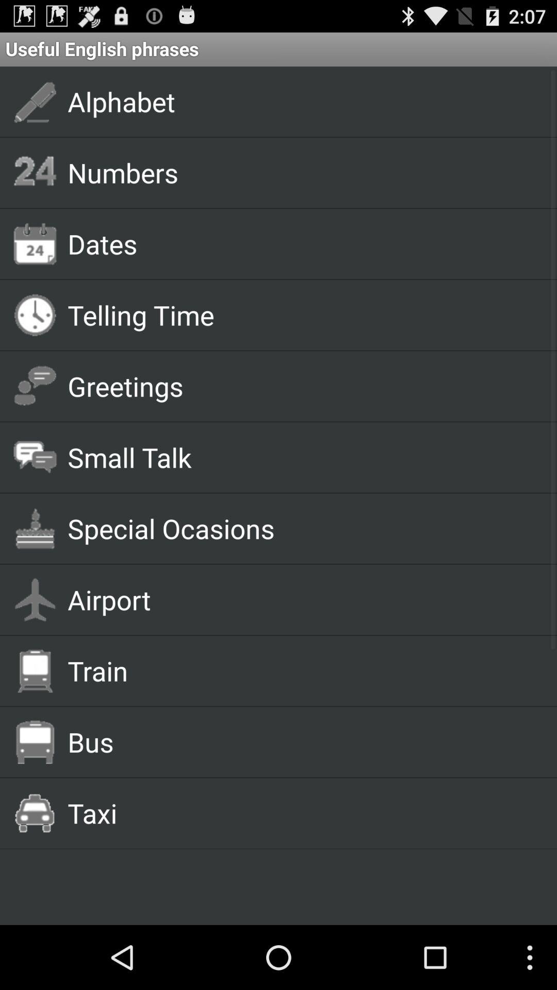 This screenshot has height=990, width=557. What do you see at coordinates (300, 386) in the screenshot?
I see `open greetings icon` at bounding box center [300, 386].